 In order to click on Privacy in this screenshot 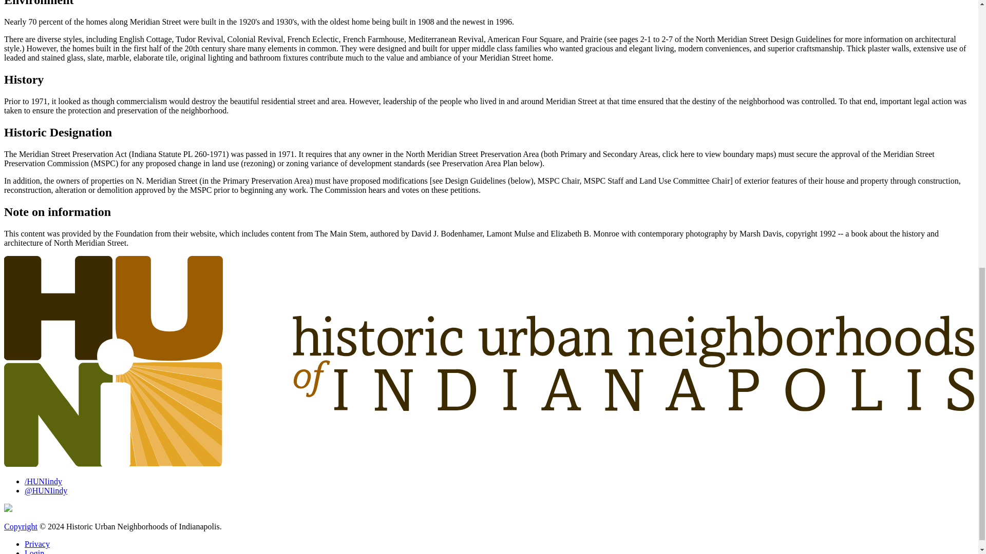, I will do `click(37, 544)`.